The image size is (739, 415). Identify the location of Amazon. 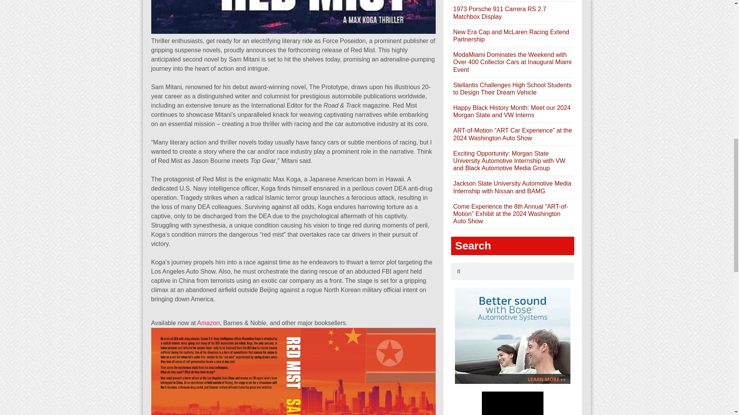
(208, 323).